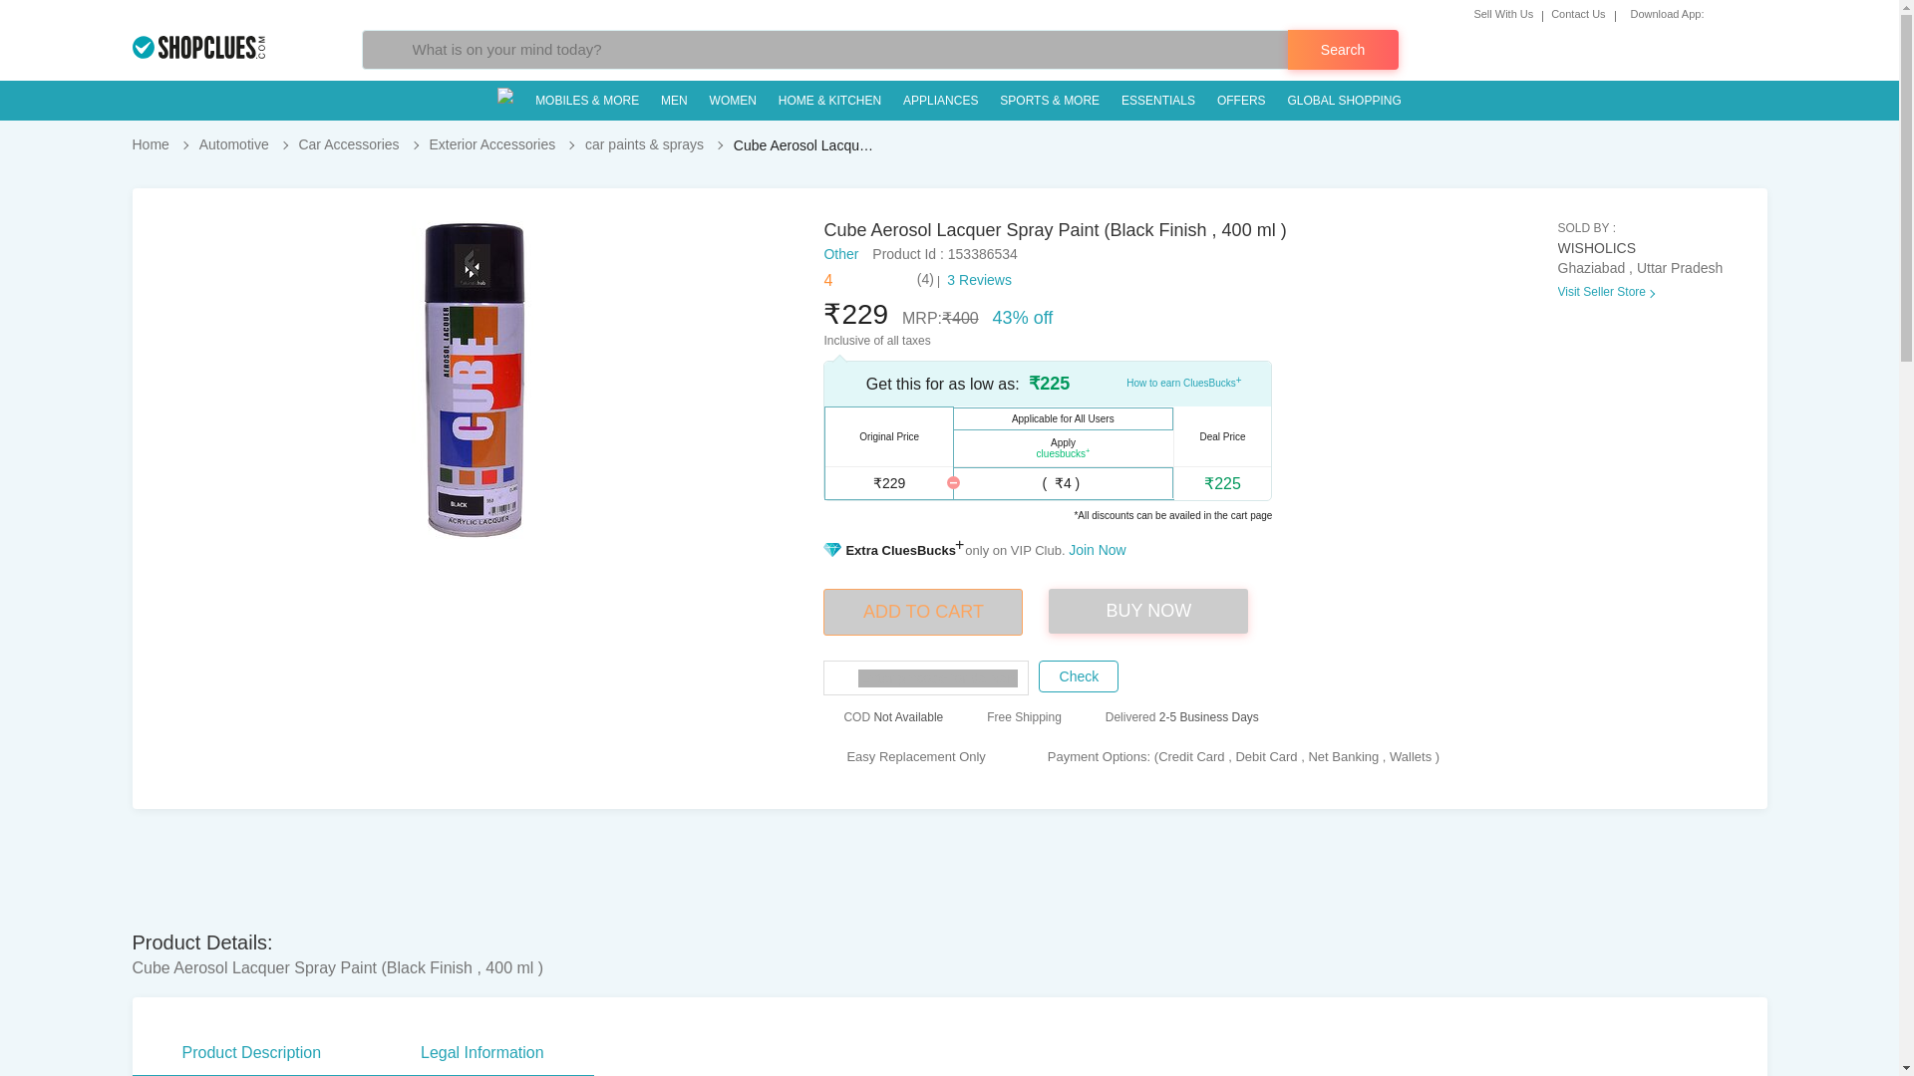 The width and height of the screenshot is (1914, 1076). What do you see at coordinates (1344, 50) in the screenshot?
I see `Search` at bounding box center [1344, 50].